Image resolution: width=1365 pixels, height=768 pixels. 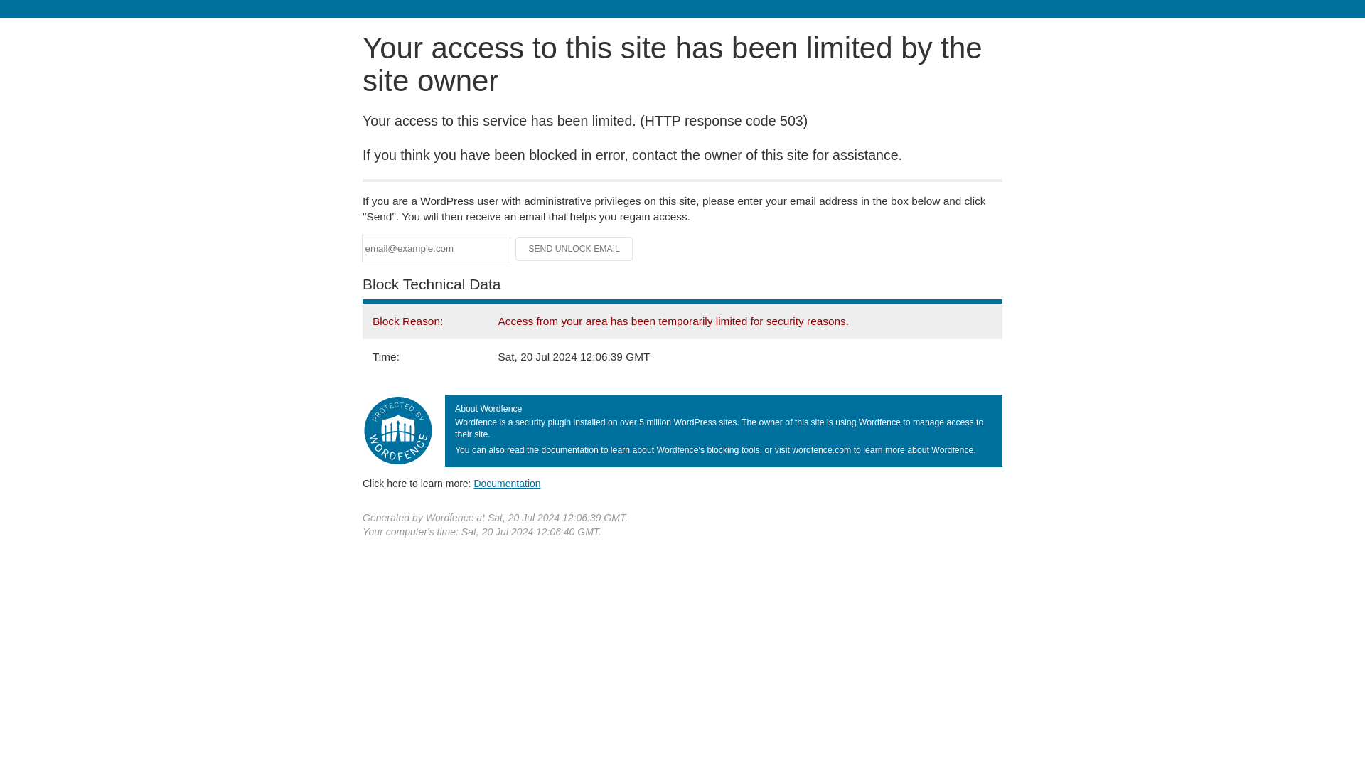 I want to click on Documentation, so click(x=507, y=483).